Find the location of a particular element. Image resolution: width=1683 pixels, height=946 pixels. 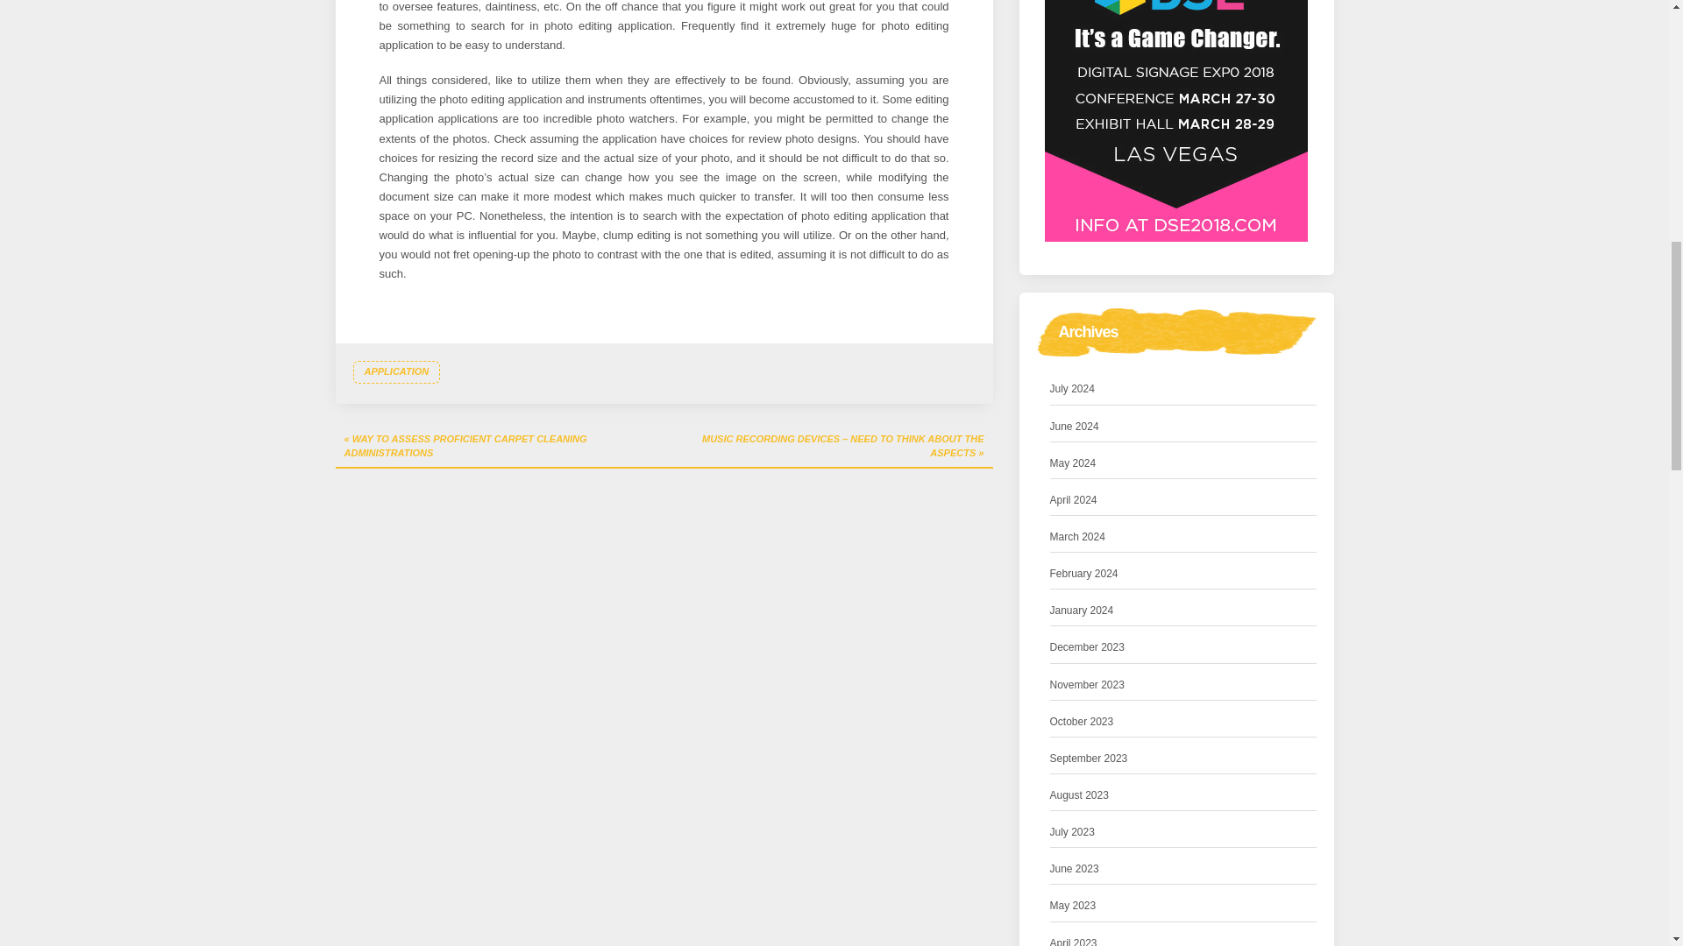

April 2024 is located at coordinates (1073, 500).